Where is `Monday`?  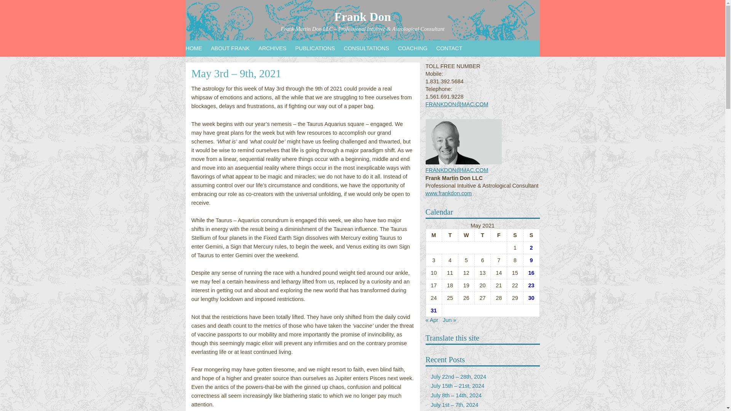 Monday is located at coordinates (434, 235).